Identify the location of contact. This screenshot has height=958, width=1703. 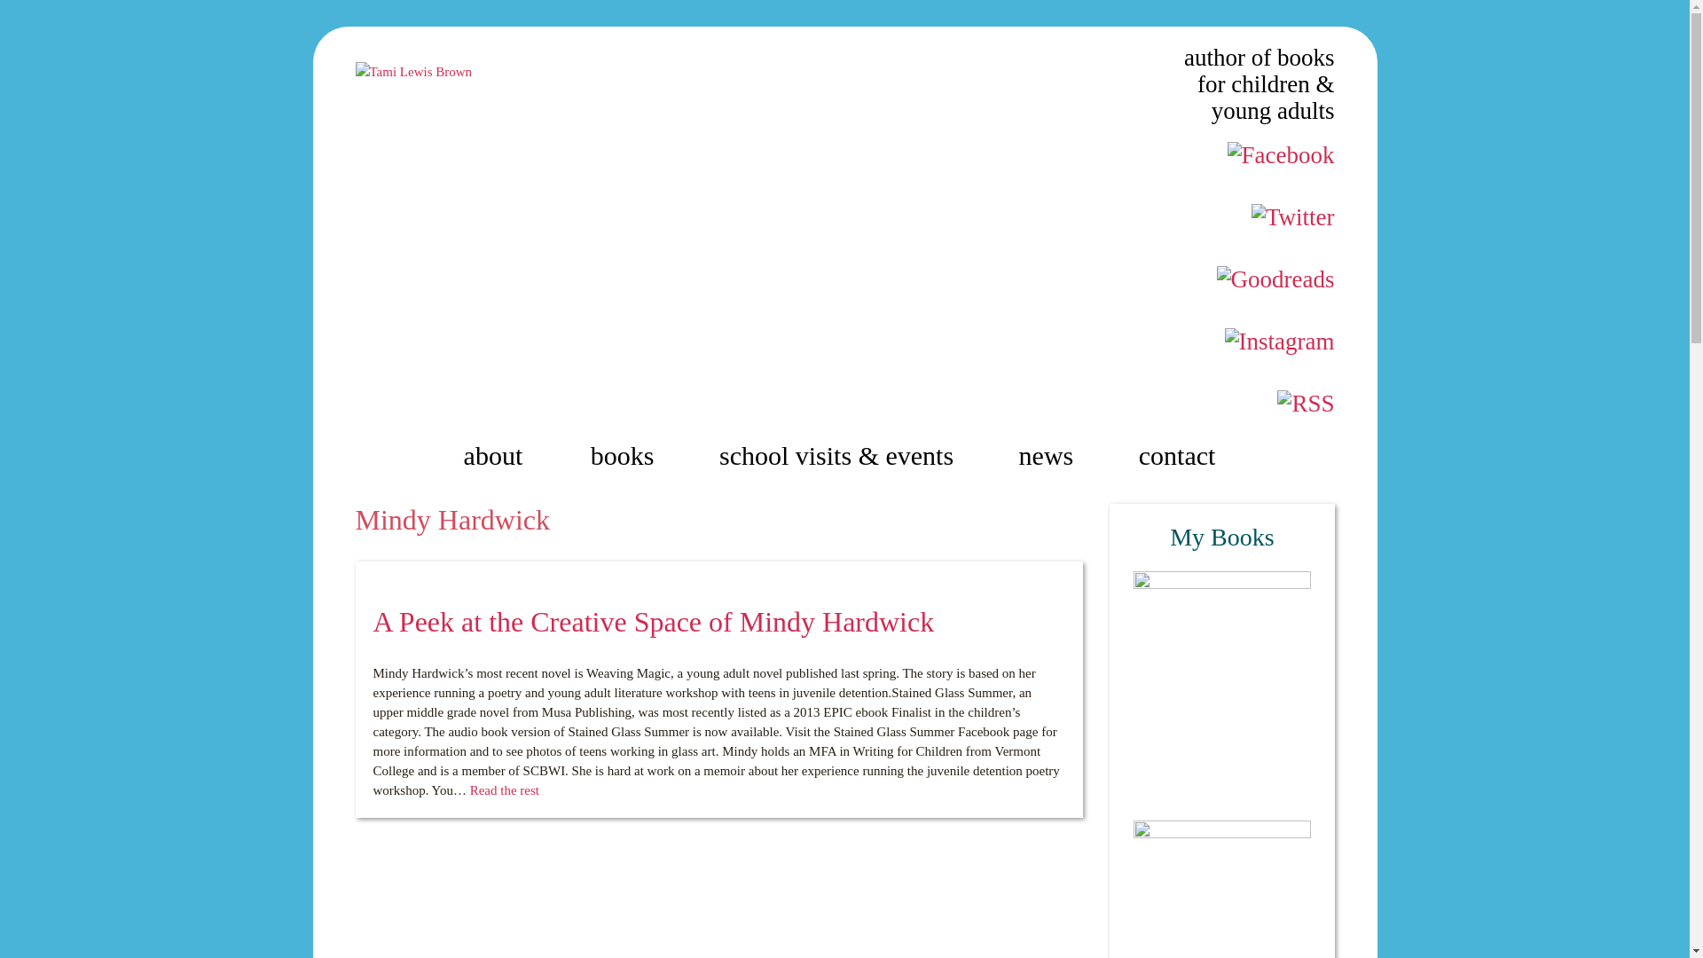
(1182, 456).